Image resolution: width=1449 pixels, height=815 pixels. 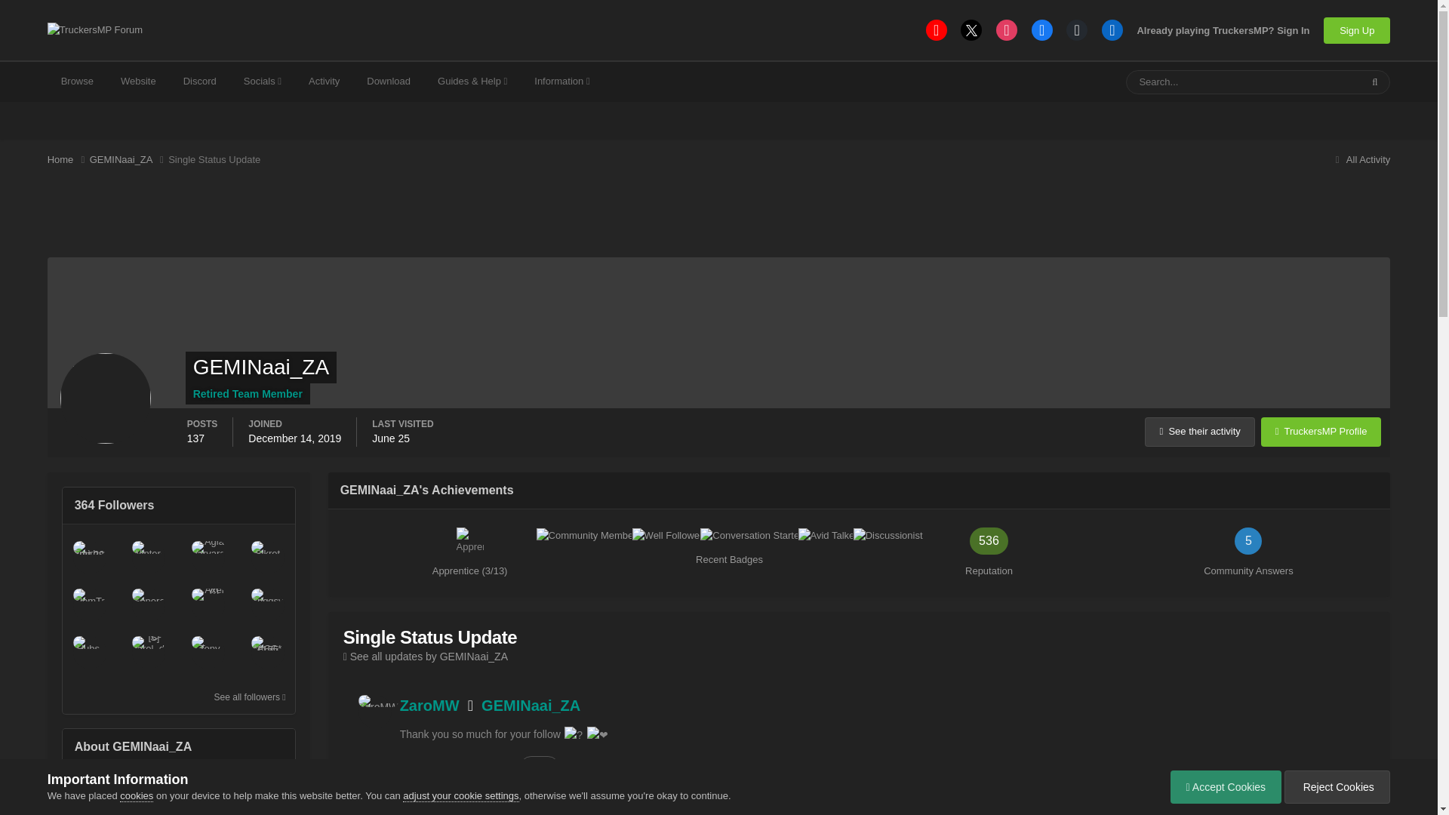 I want to click on Activity, so click(x=325, y=81).